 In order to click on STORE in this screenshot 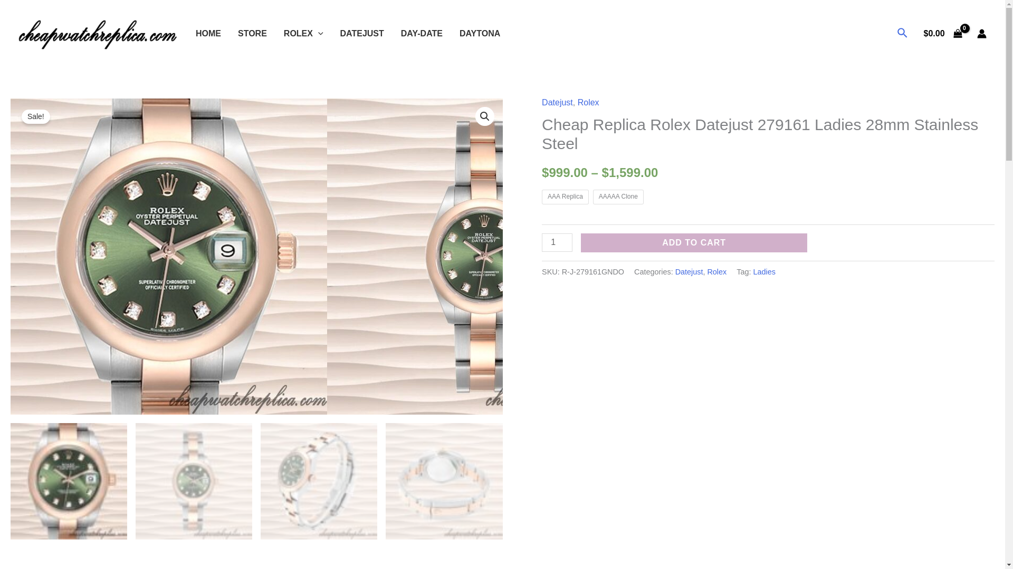, I will do `click(252, 33)`.